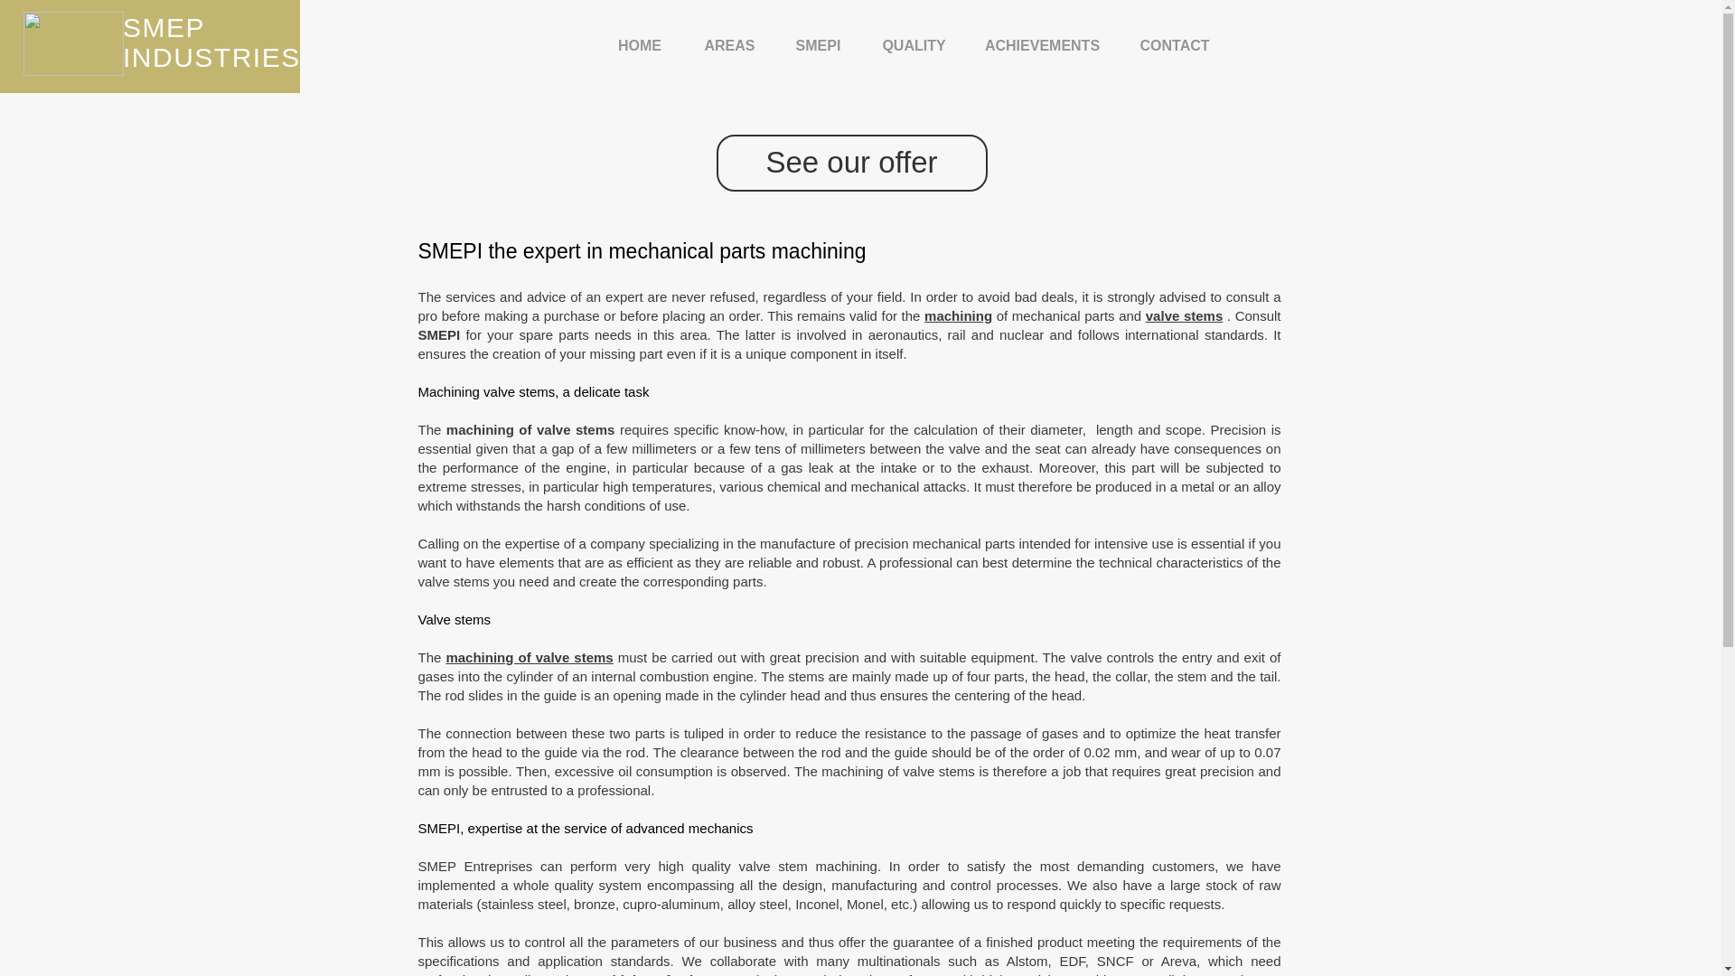 This screenshot has width=1735, height=976. What do you see at coordinates (958, 315) in the screenshot?
I see `machining` at bounding box center [958, 315].